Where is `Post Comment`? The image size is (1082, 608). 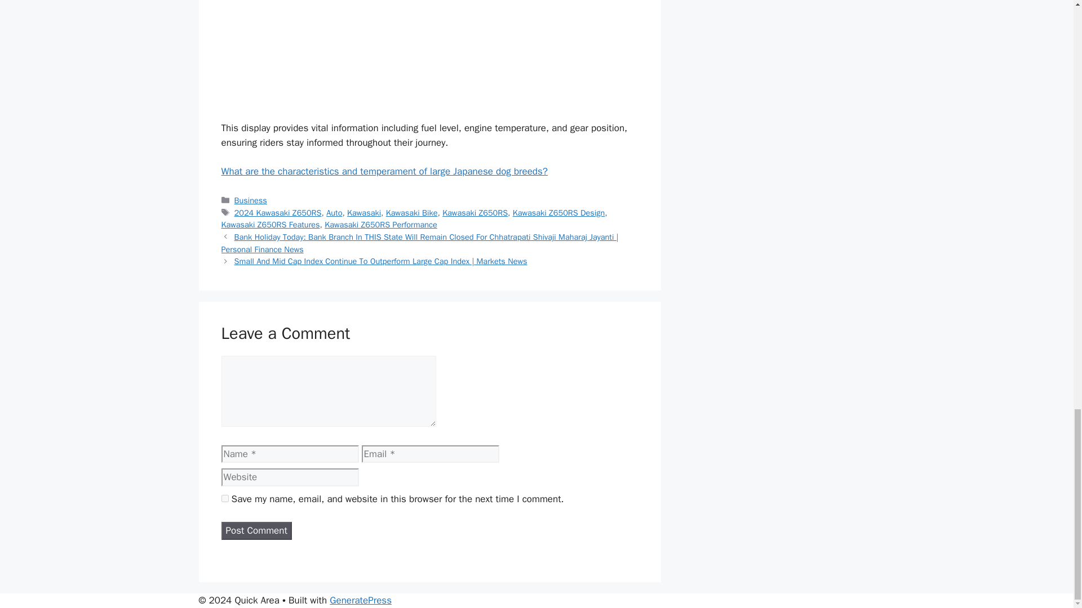 Post Comment is located at coordinates (256, 530).